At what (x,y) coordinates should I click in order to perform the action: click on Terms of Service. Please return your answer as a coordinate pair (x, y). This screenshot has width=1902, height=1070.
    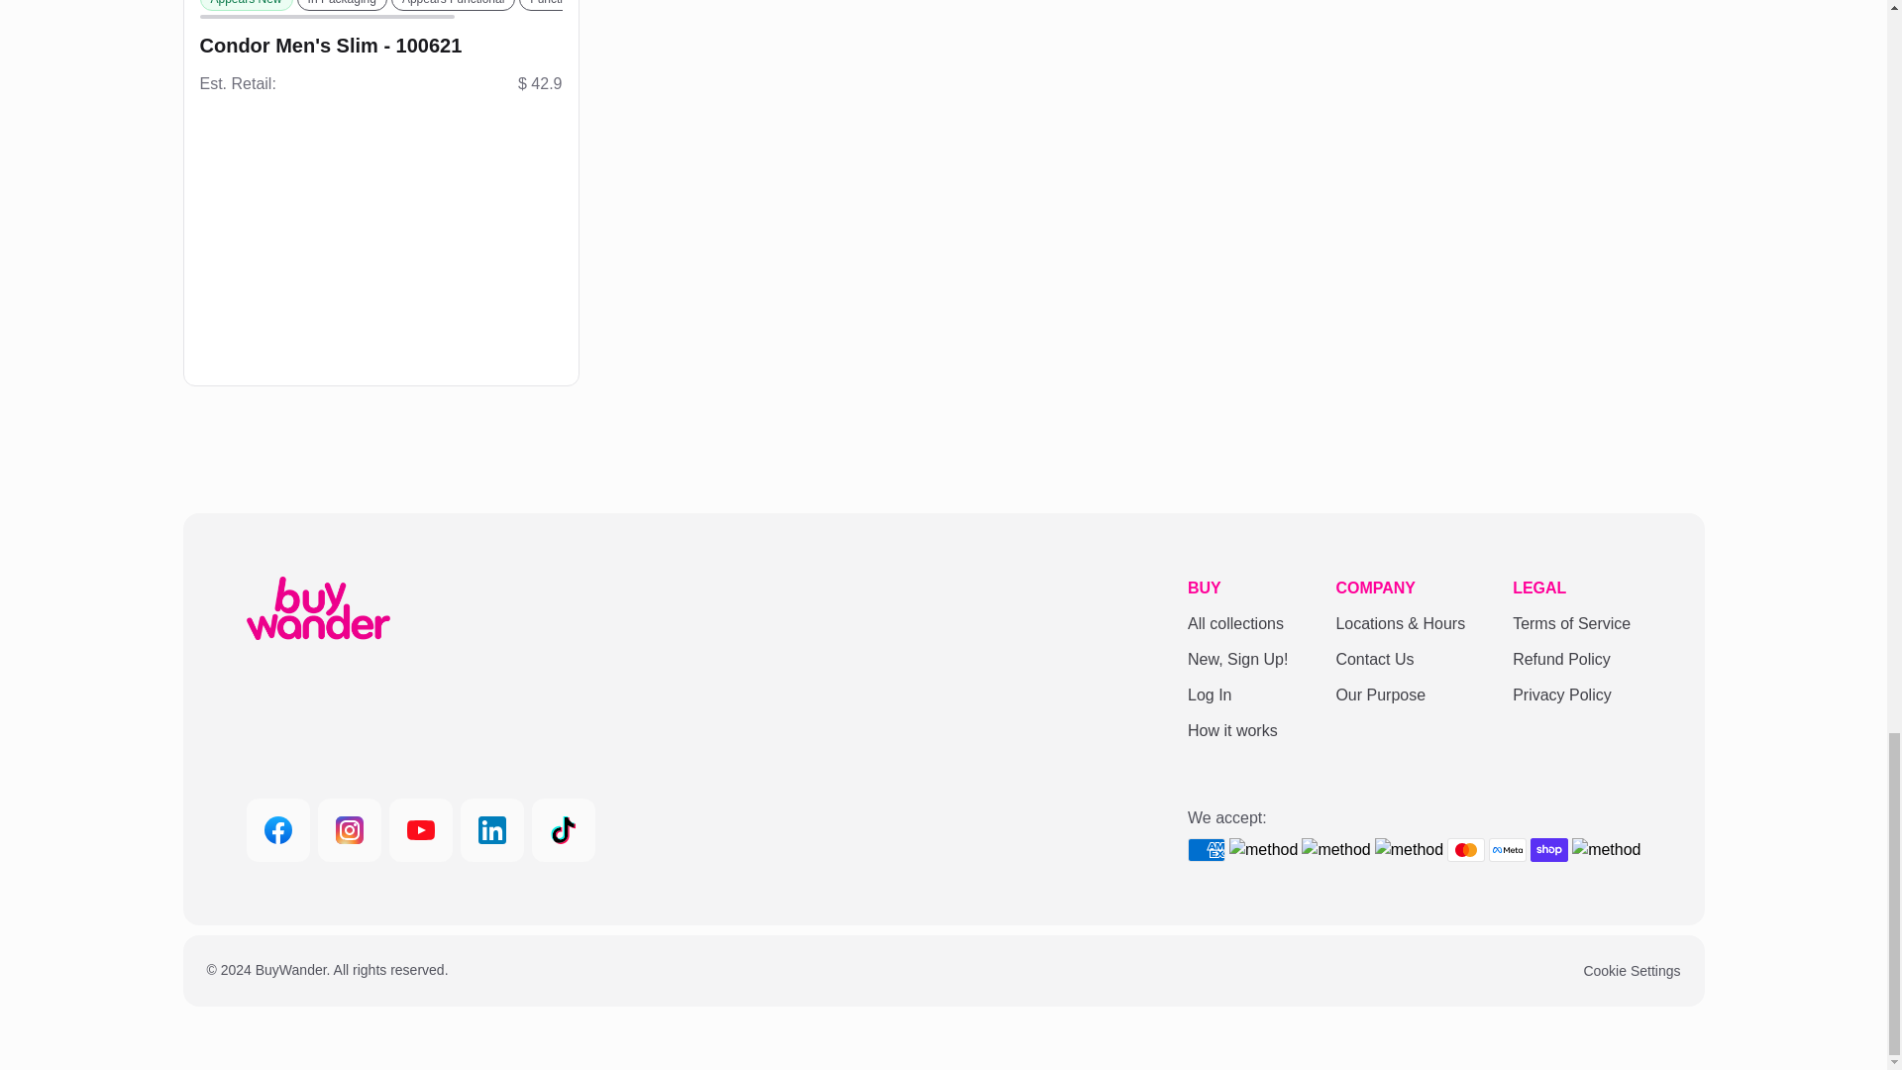
    Looking at the image, I should click on (1571, 623).